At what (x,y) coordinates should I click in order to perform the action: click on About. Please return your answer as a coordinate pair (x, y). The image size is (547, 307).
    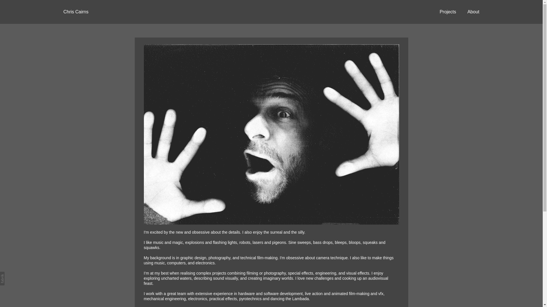
    Looking at the image, I should click on (473, 12).